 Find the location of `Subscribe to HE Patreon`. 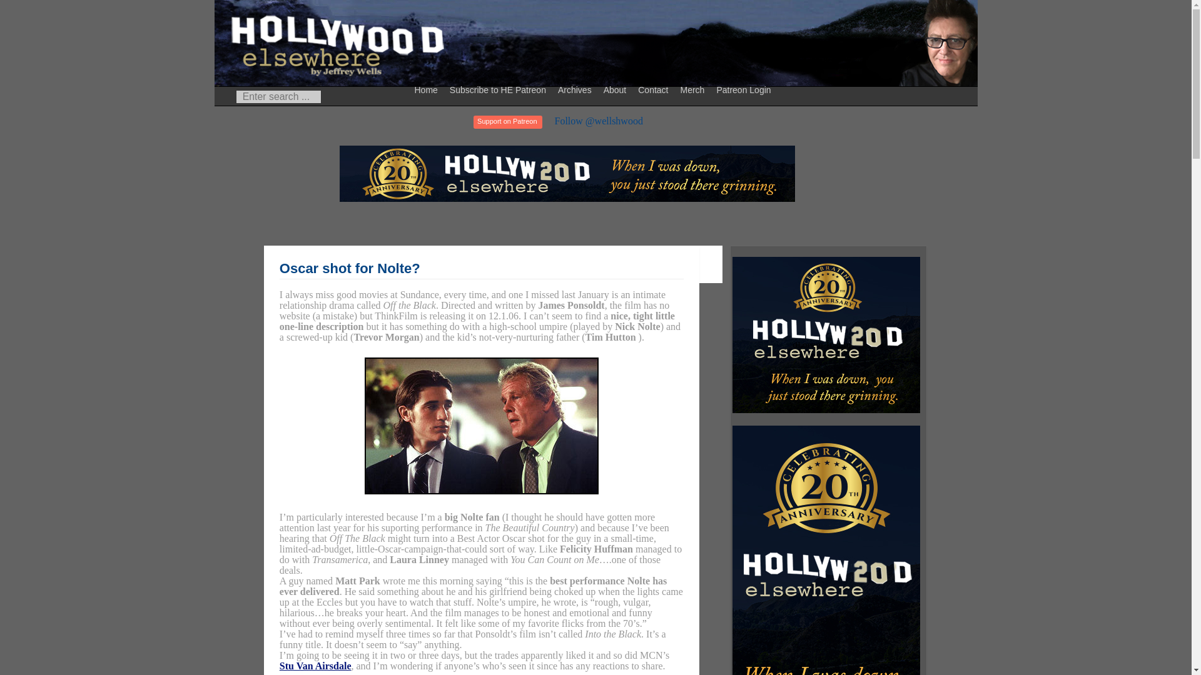

Subscribe to HE Patreon is located at coordinates (499, 89).